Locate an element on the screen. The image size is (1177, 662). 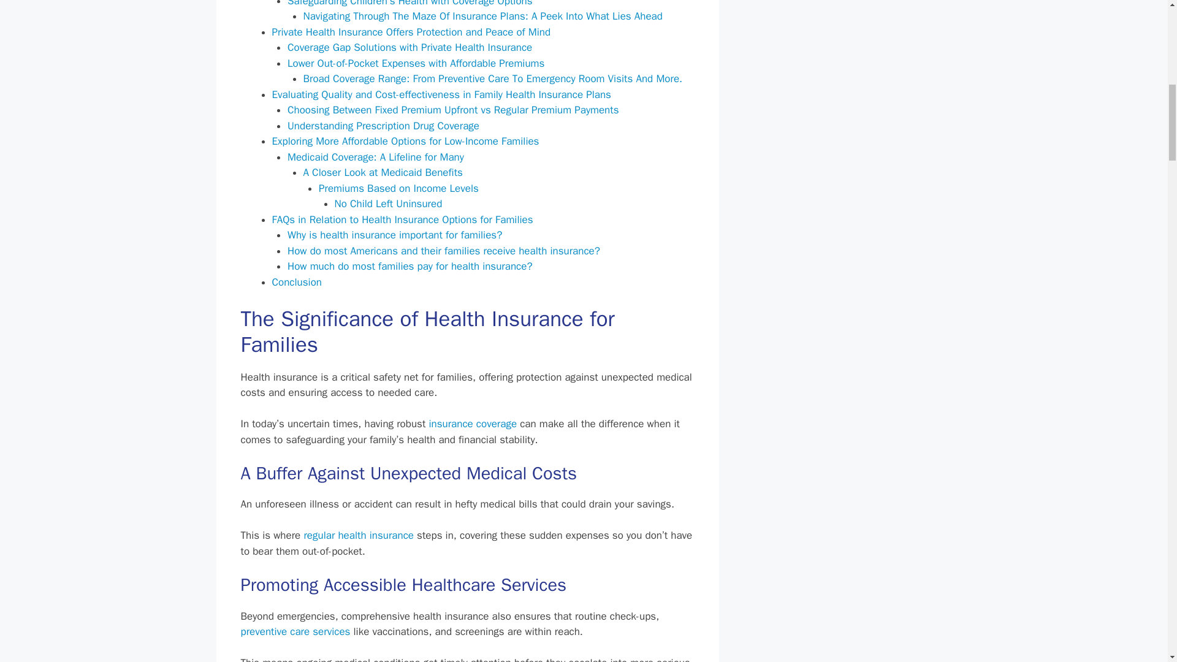
Premiums Based on Income Levels is located at coordinates (398, 188).